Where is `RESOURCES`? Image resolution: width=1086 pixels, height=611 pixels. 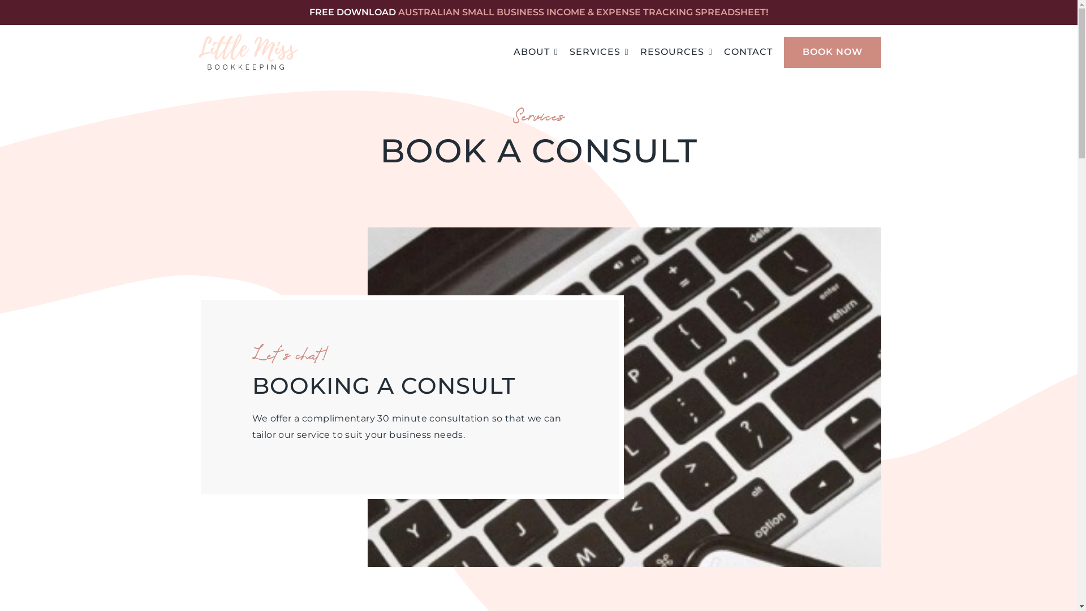 RESOURCES is located at coordinates (676, 52).